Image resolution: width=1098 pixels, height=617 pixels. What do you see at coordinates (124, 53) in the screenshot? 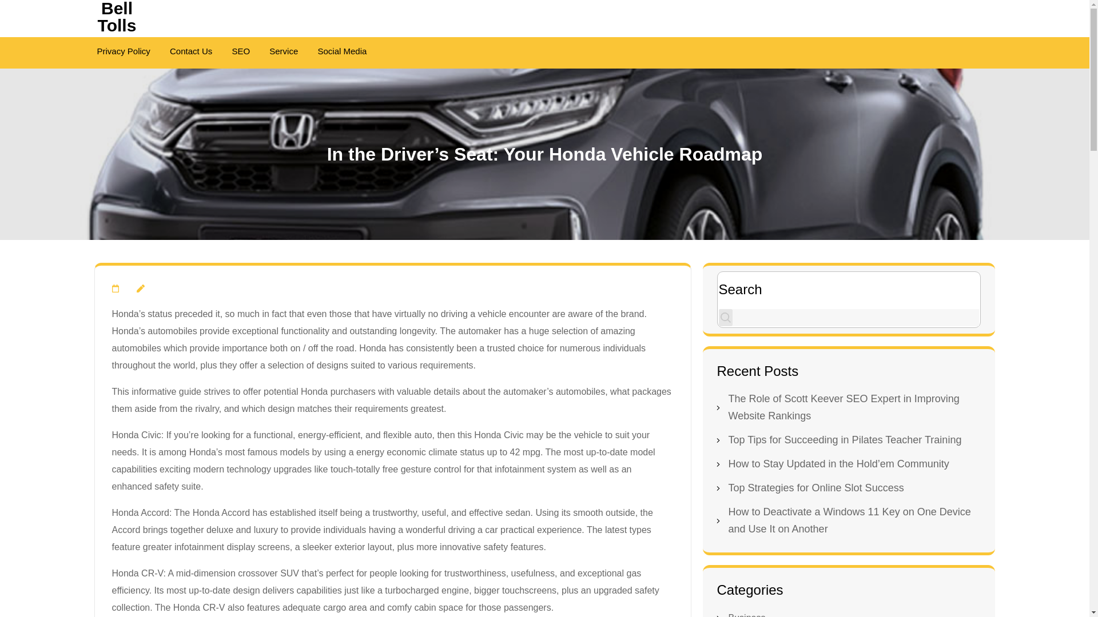
I see `Privacy Policy` at bounding box center [124, 53].